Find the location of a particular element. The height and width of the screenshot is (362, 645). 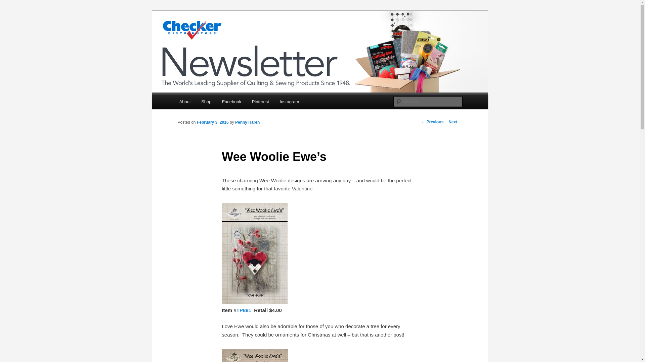

Penny Haren is located at coordinates (247, 122).